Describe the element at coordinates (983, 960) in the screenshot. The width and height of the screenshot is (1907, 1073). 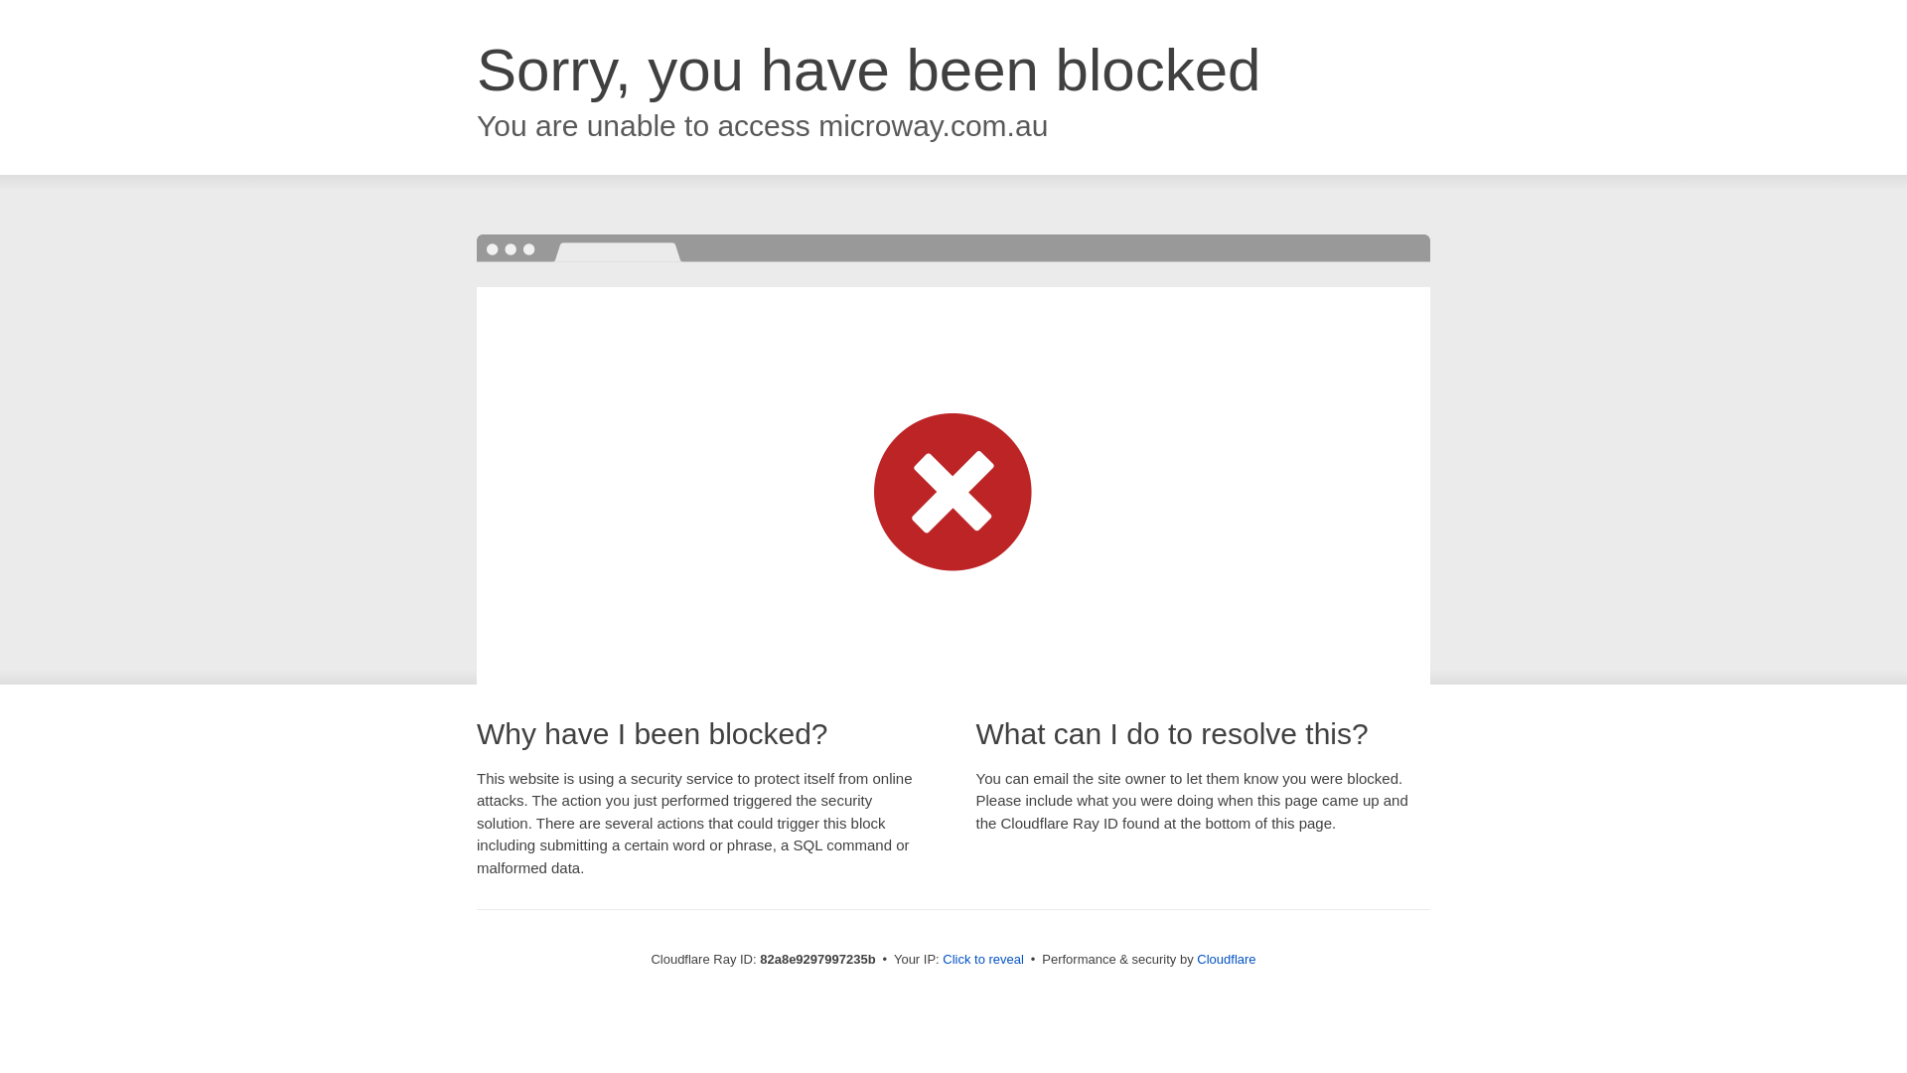
I see `Click to reveal` at that location.